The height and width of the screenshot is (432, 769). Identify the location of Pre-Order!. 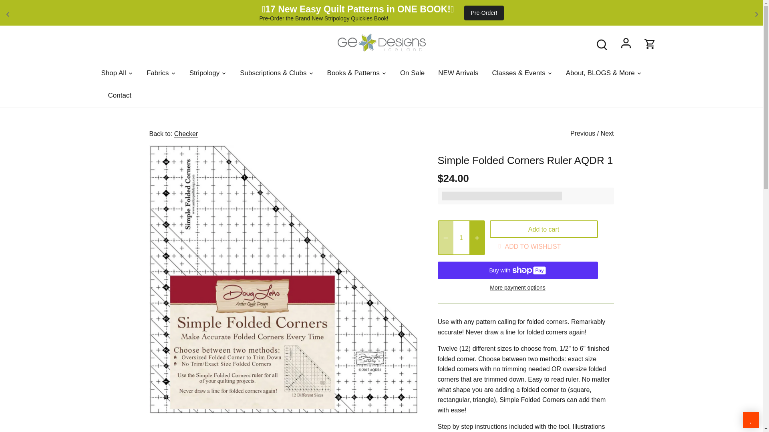
(484, 13).